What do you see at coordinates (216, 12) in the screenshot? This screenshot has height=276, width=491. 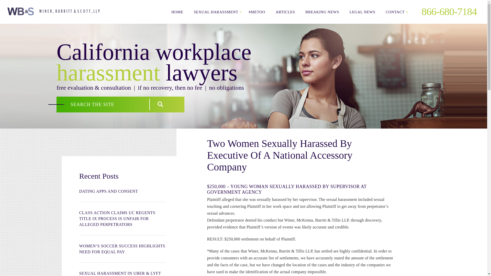 I see `SEXUAL HARASSMENT` at bounding box center [216, 12].